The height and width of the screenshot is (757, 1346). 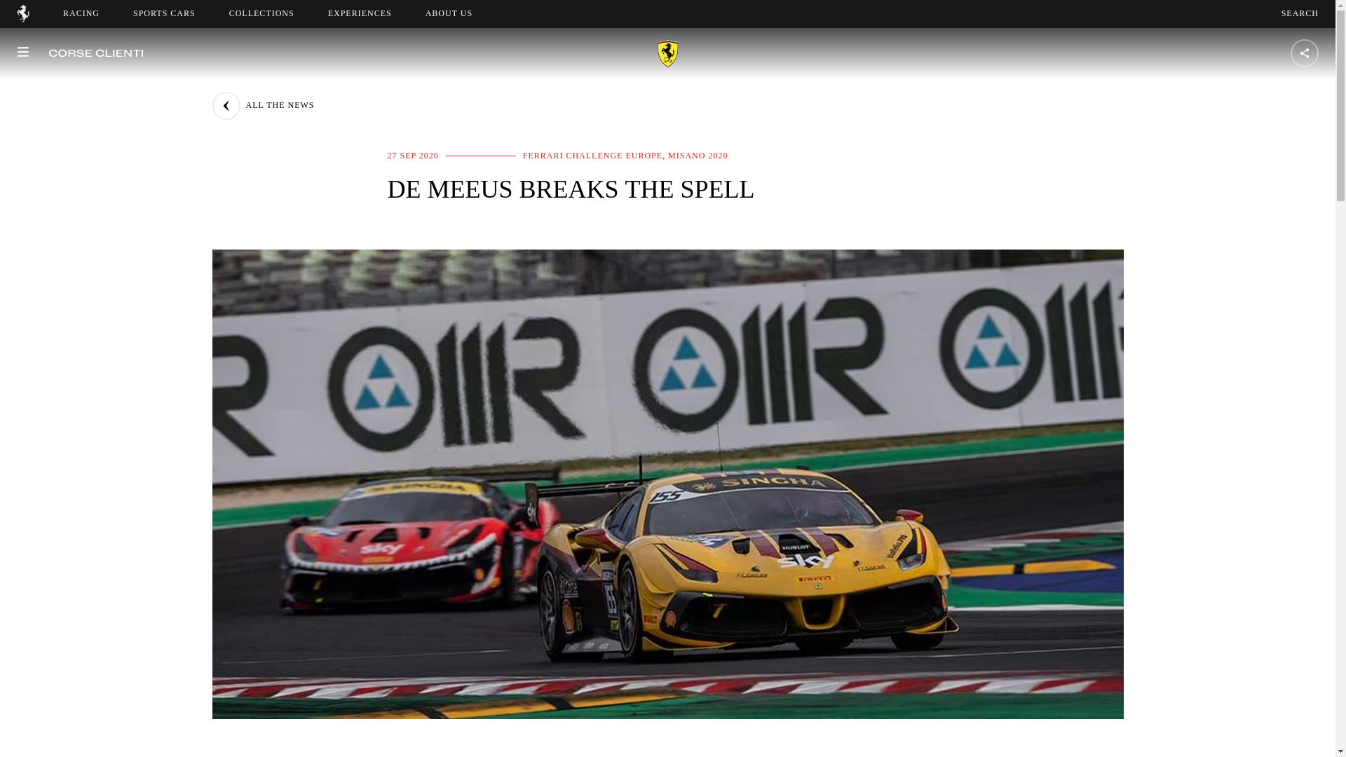 What do you see at coordinates (81, 13) in the screenshot?
I see `EXPERIENCES` at bounding box center [81, 13].